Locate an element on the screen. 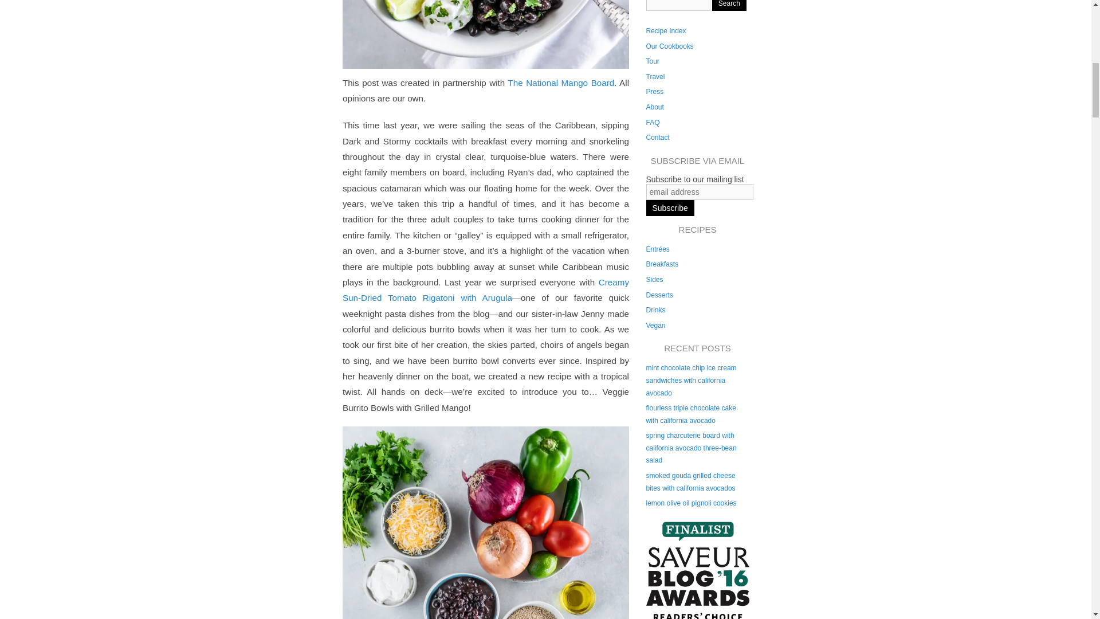 The width and height of the screenshot is (1100, 619). summer time is grilling time is located at coordinates (486, 523).